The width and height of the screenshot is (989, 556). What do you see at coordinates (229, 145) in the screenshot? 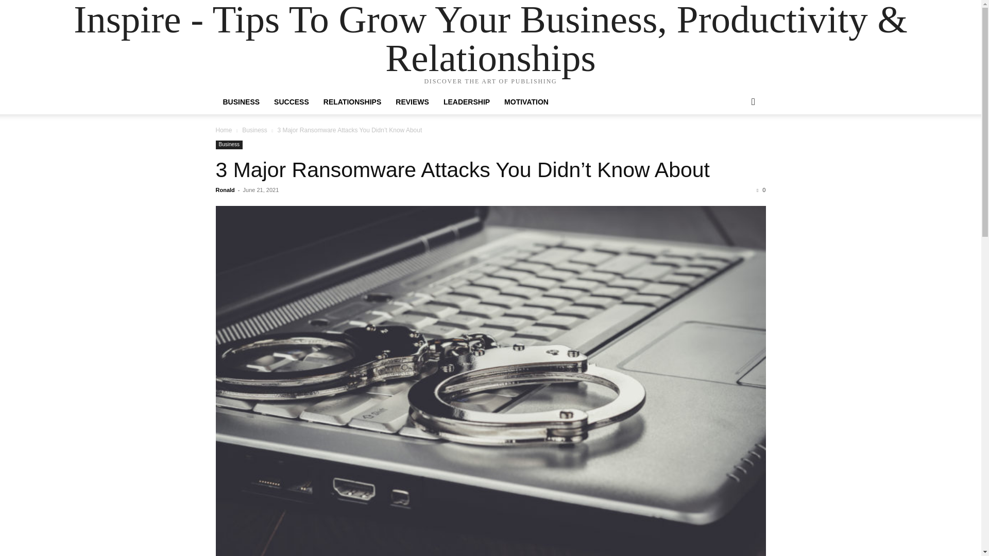
I see `Business` at bounding box center [229, 145].